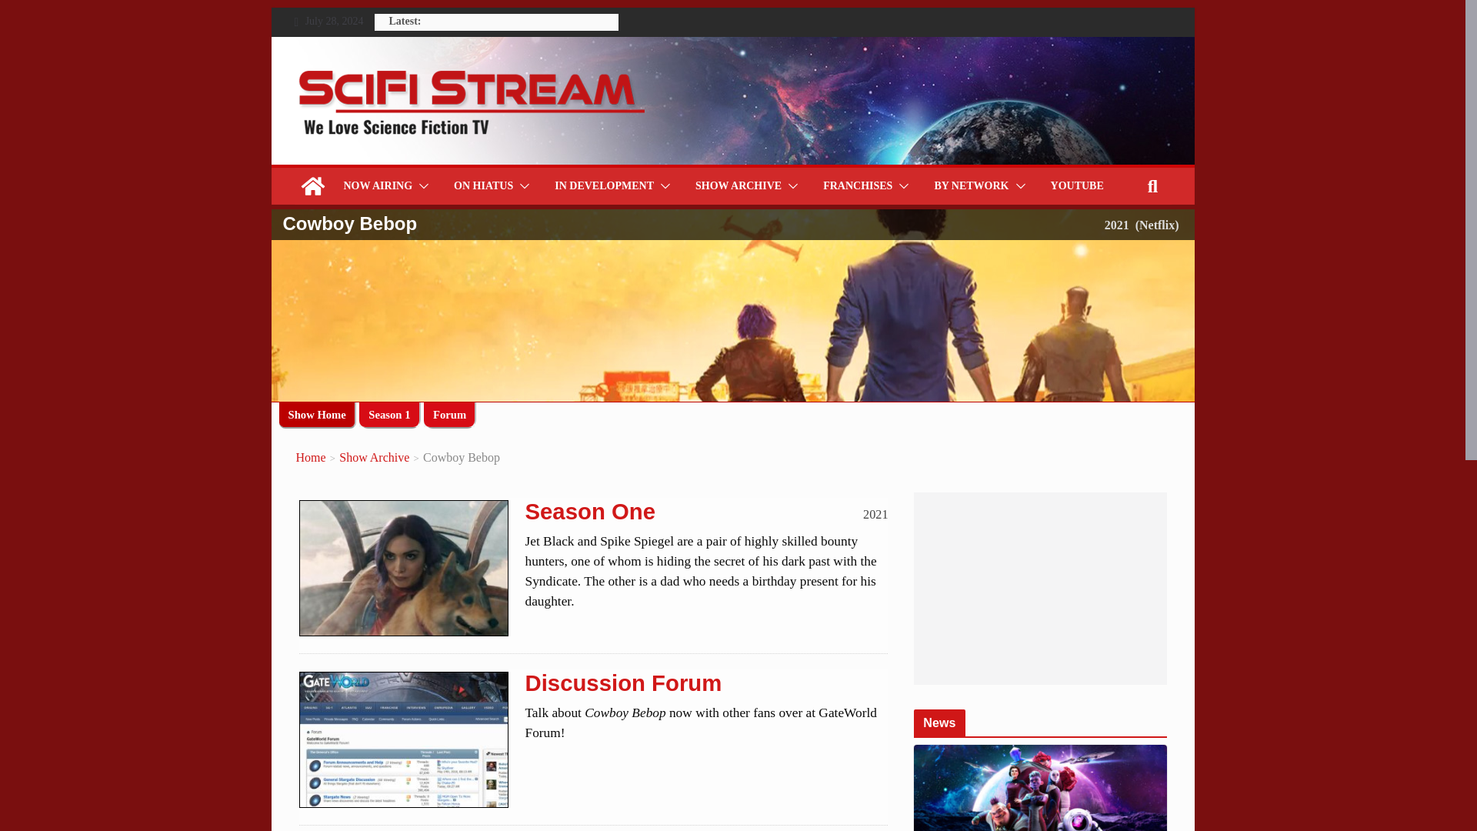  Describe the element at coordinates (377, 185) in the screenshot. I see `NOW AIRING` at that location.